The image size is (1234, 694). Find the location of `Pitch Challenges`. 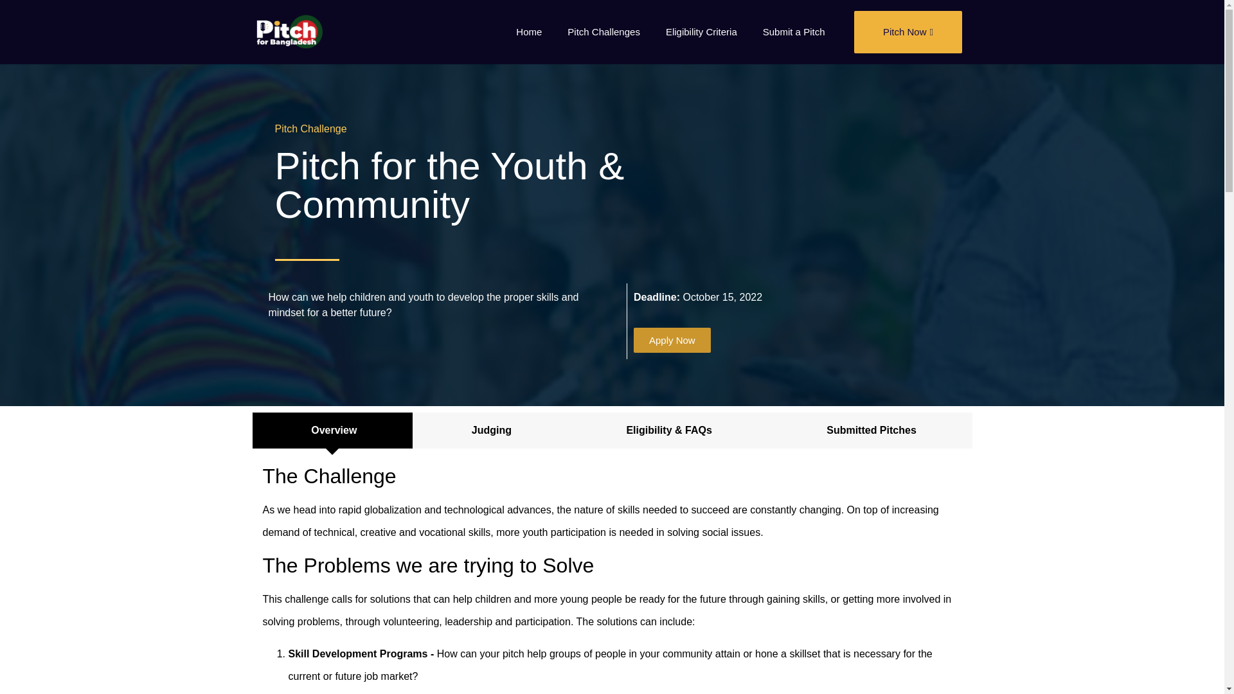

Pitch Challenges is located at coordinates (603, 32).